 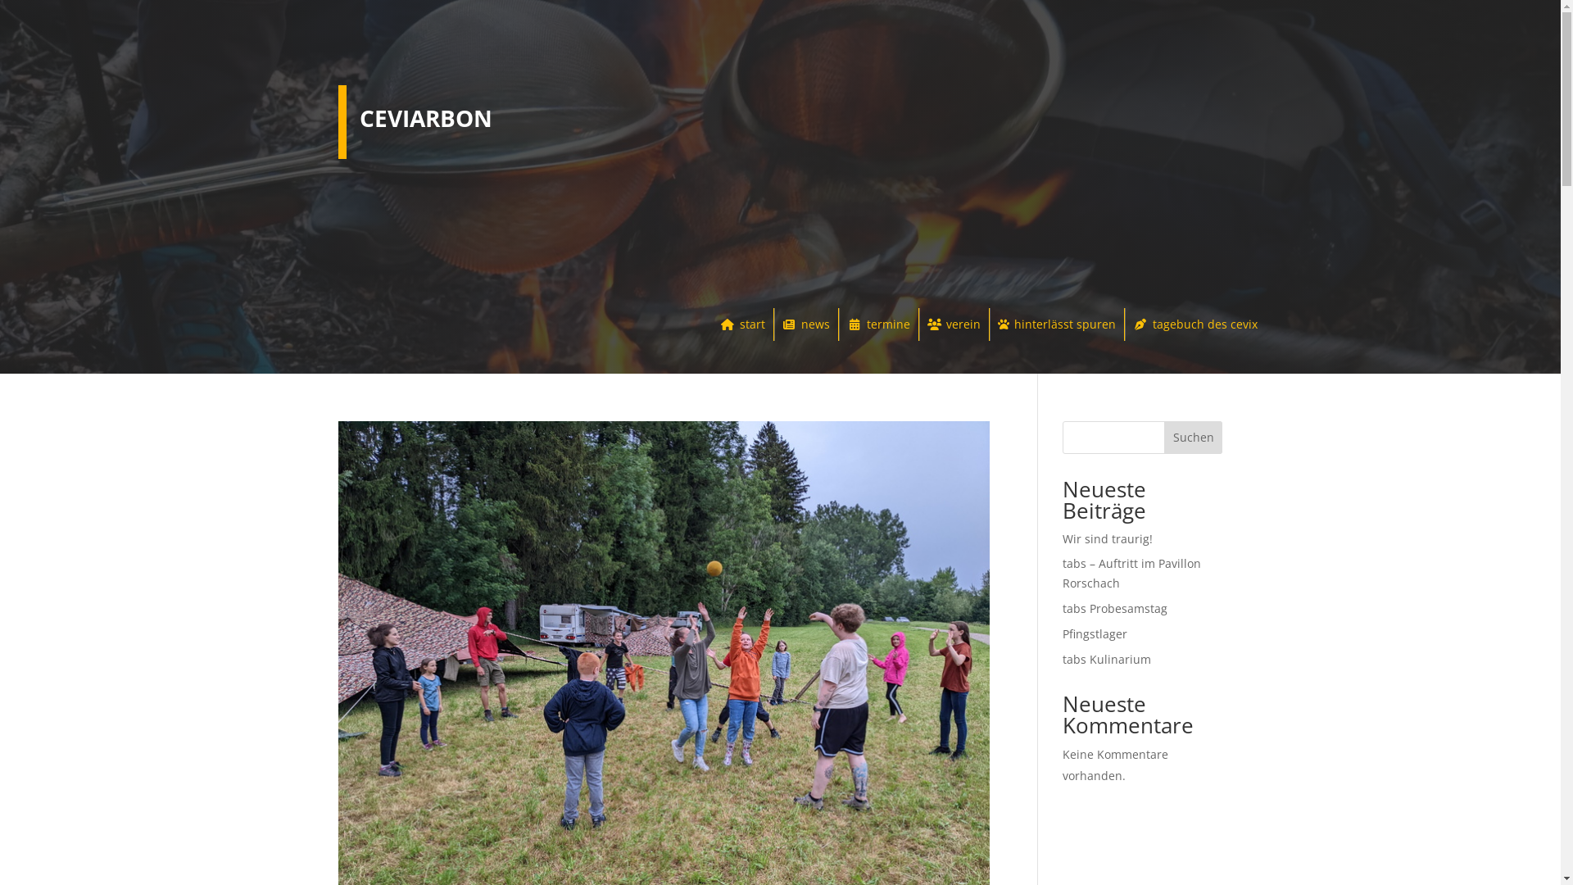 I want to click on news, so click(x=806, y=324).